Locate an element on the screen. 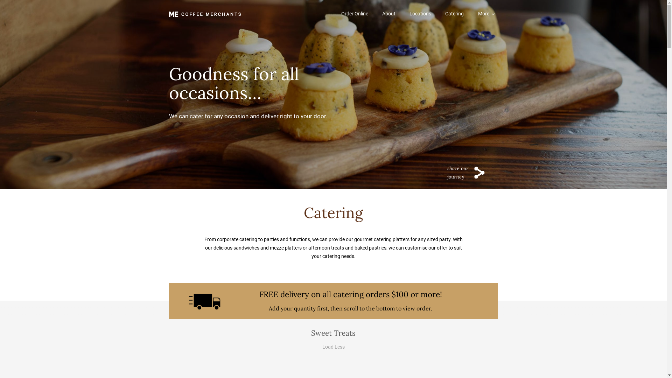 Image resolution: width=672 pixels, height=378 pixels. About is located at coordinates (389, 13).